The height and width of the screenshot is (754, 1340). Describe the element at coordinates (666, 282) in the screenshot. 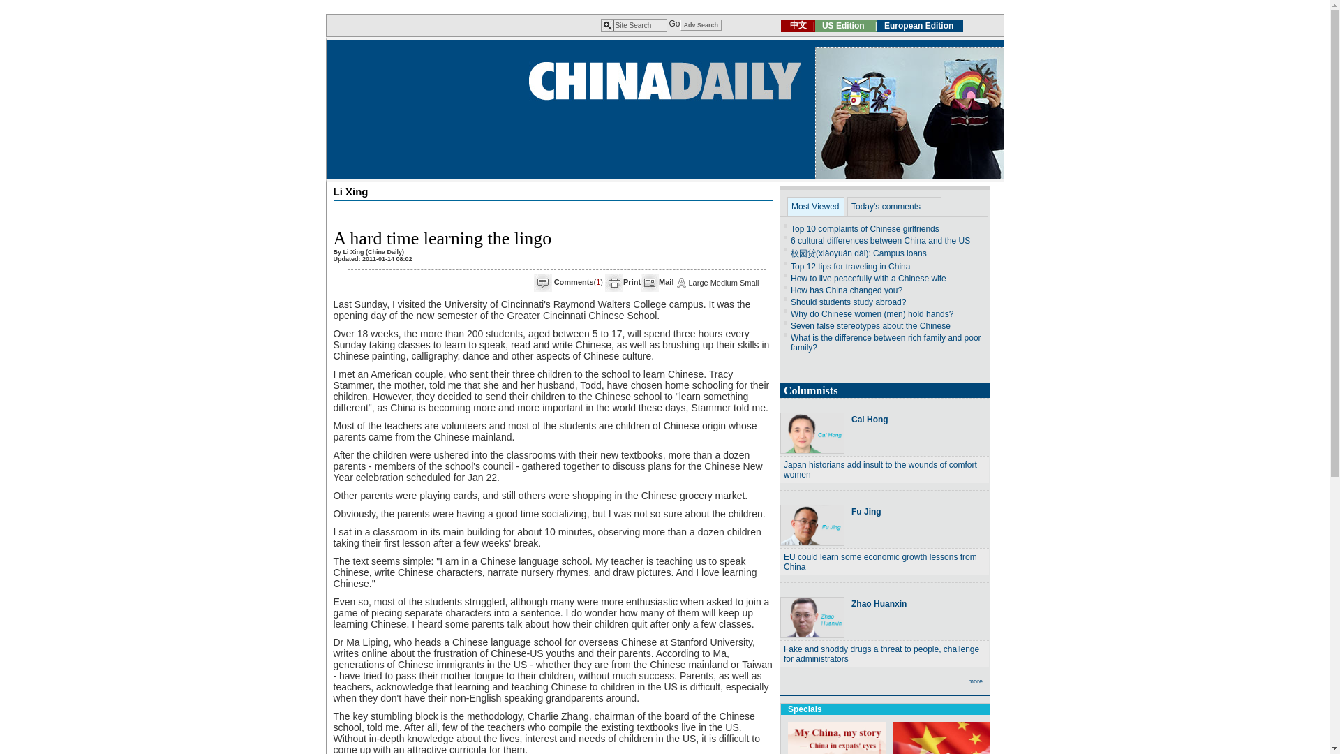

I see `Mail` at that location.